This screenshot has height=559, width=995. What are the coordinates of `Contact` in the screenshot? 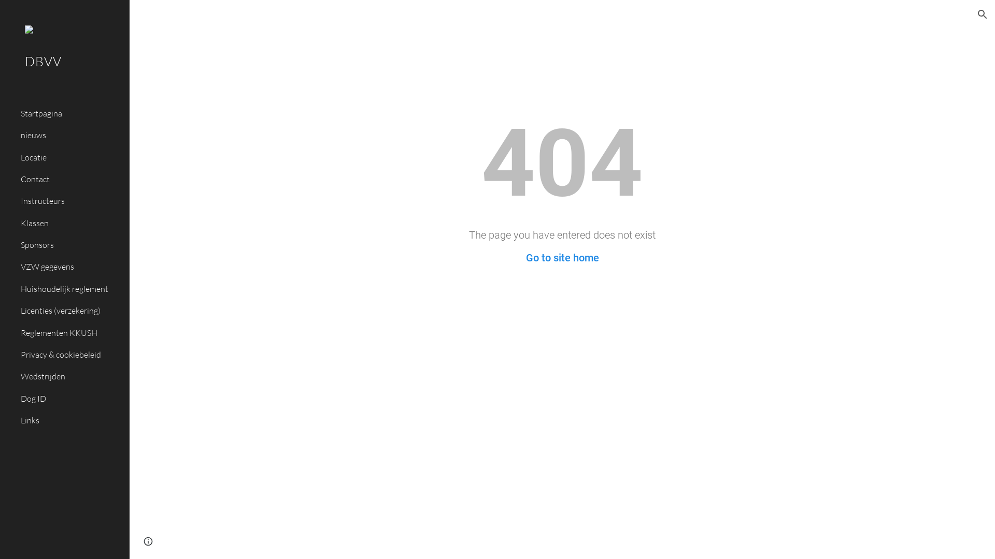 It's located at (71, 180).